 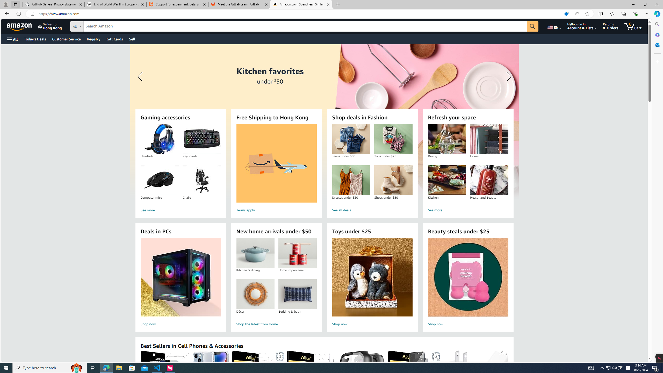 What do you see at coordinates (180, 277) in the screenshot?
I see `Deals in PCs` at bounding box center [180, 277].